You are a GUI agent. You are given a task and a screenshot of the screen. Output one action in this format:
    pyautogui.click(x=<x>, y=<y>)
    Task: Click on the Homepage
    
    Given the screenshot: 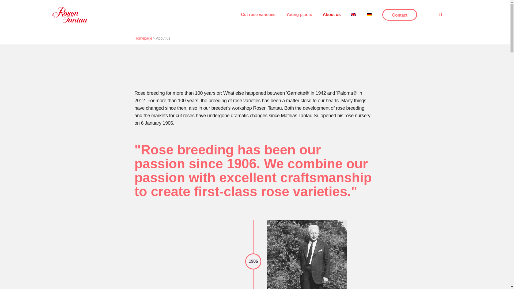 What is the action you would take?
    pyautogui.click(x=143, y=38)
    